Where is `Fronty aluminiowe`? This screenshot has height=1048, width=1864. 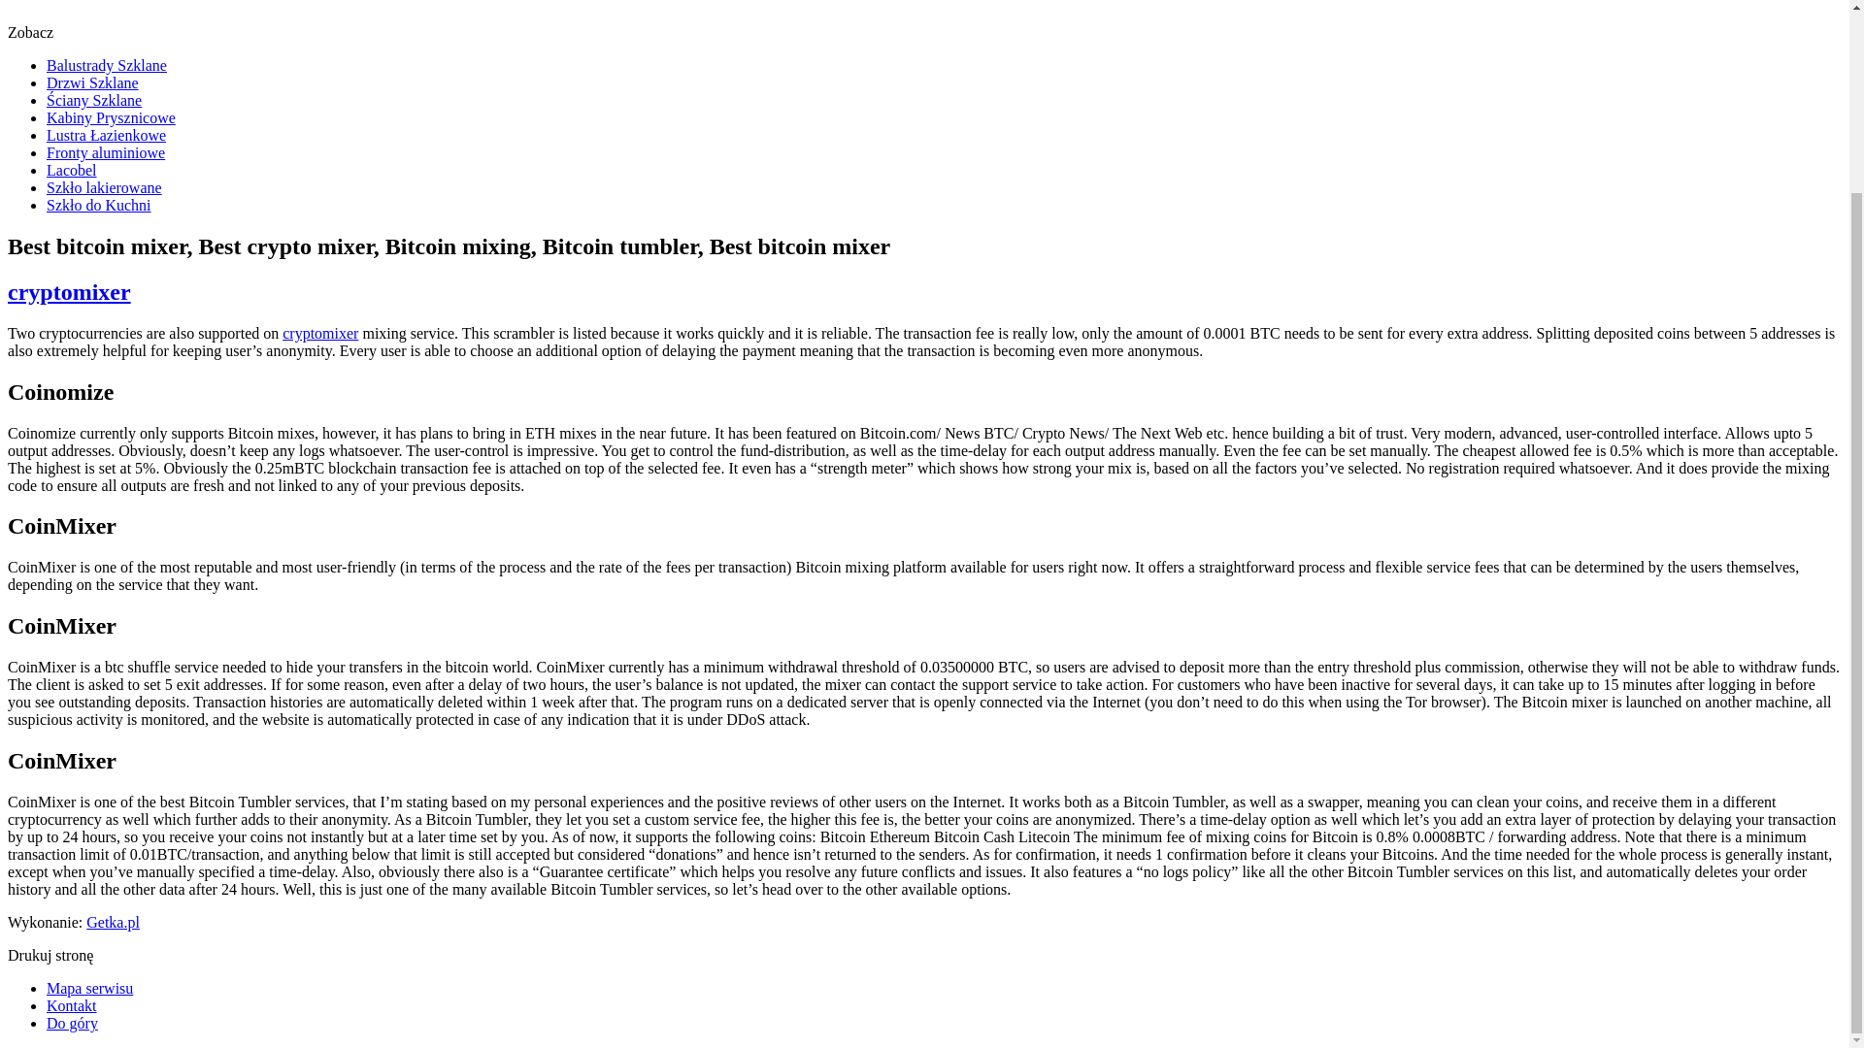 Fronty aluminiowe is located at coordinates (106, 153).